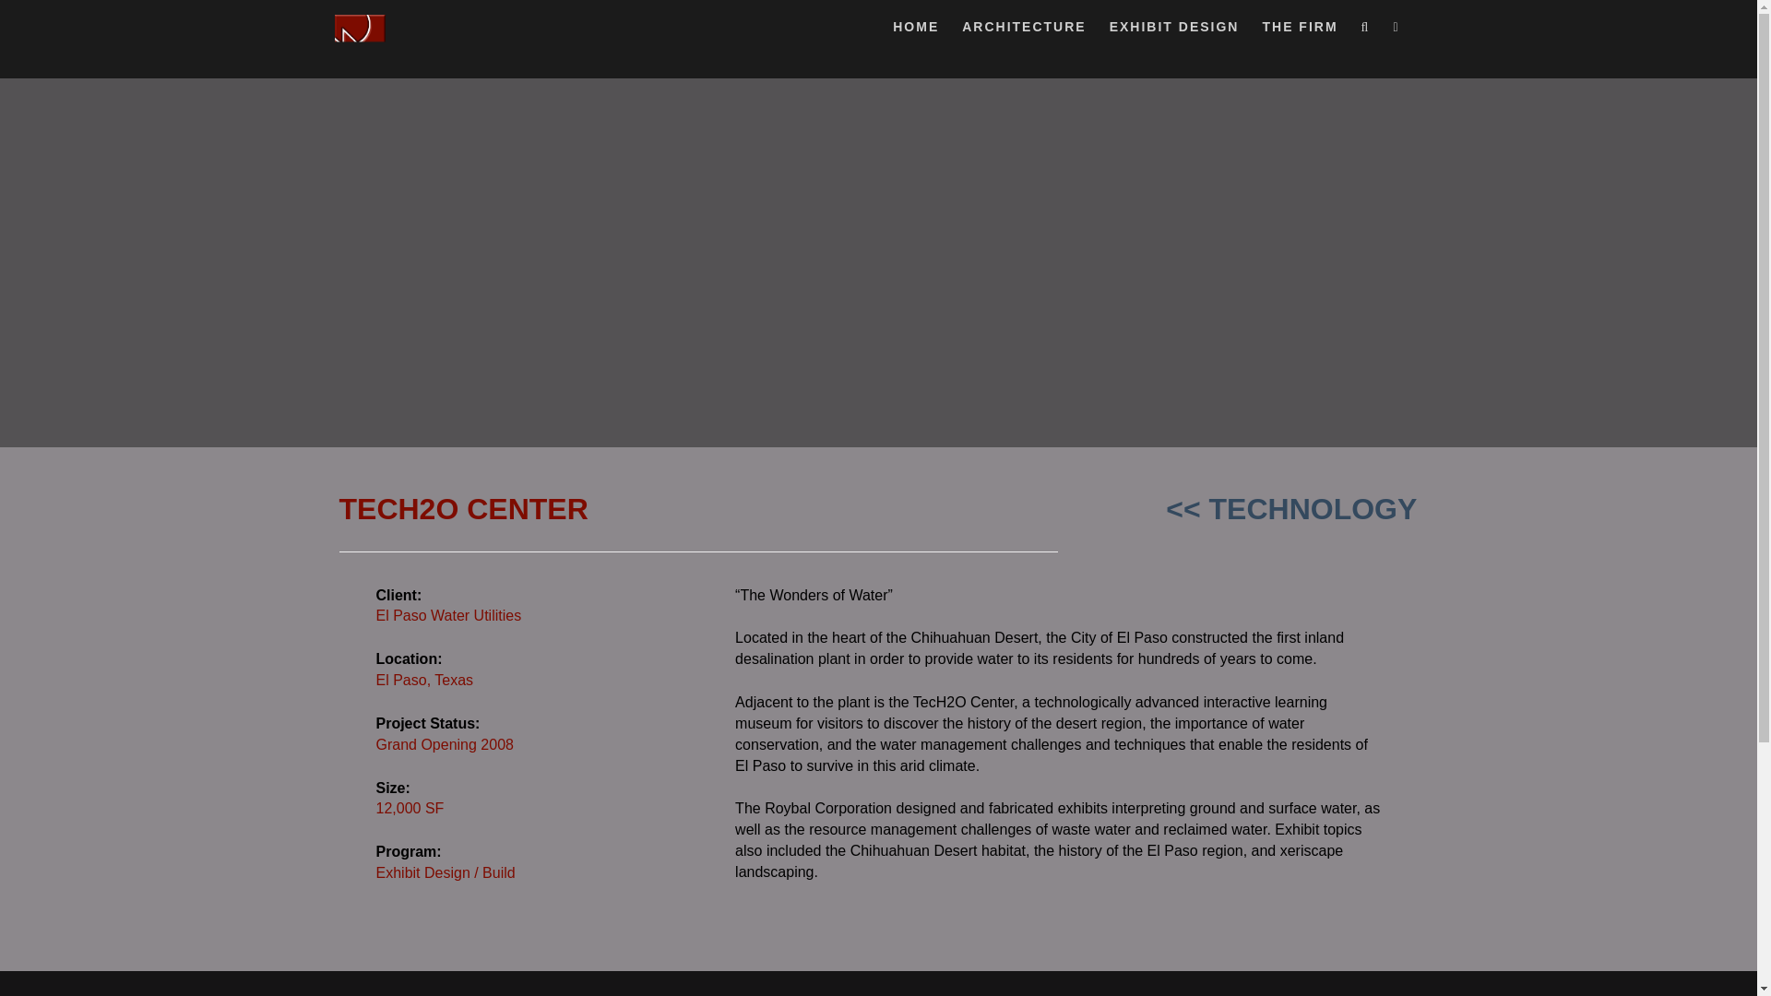  Describe the element at coordinates (1023, 31) in the screenshot. I see `ARCHITECTURE` at that location.